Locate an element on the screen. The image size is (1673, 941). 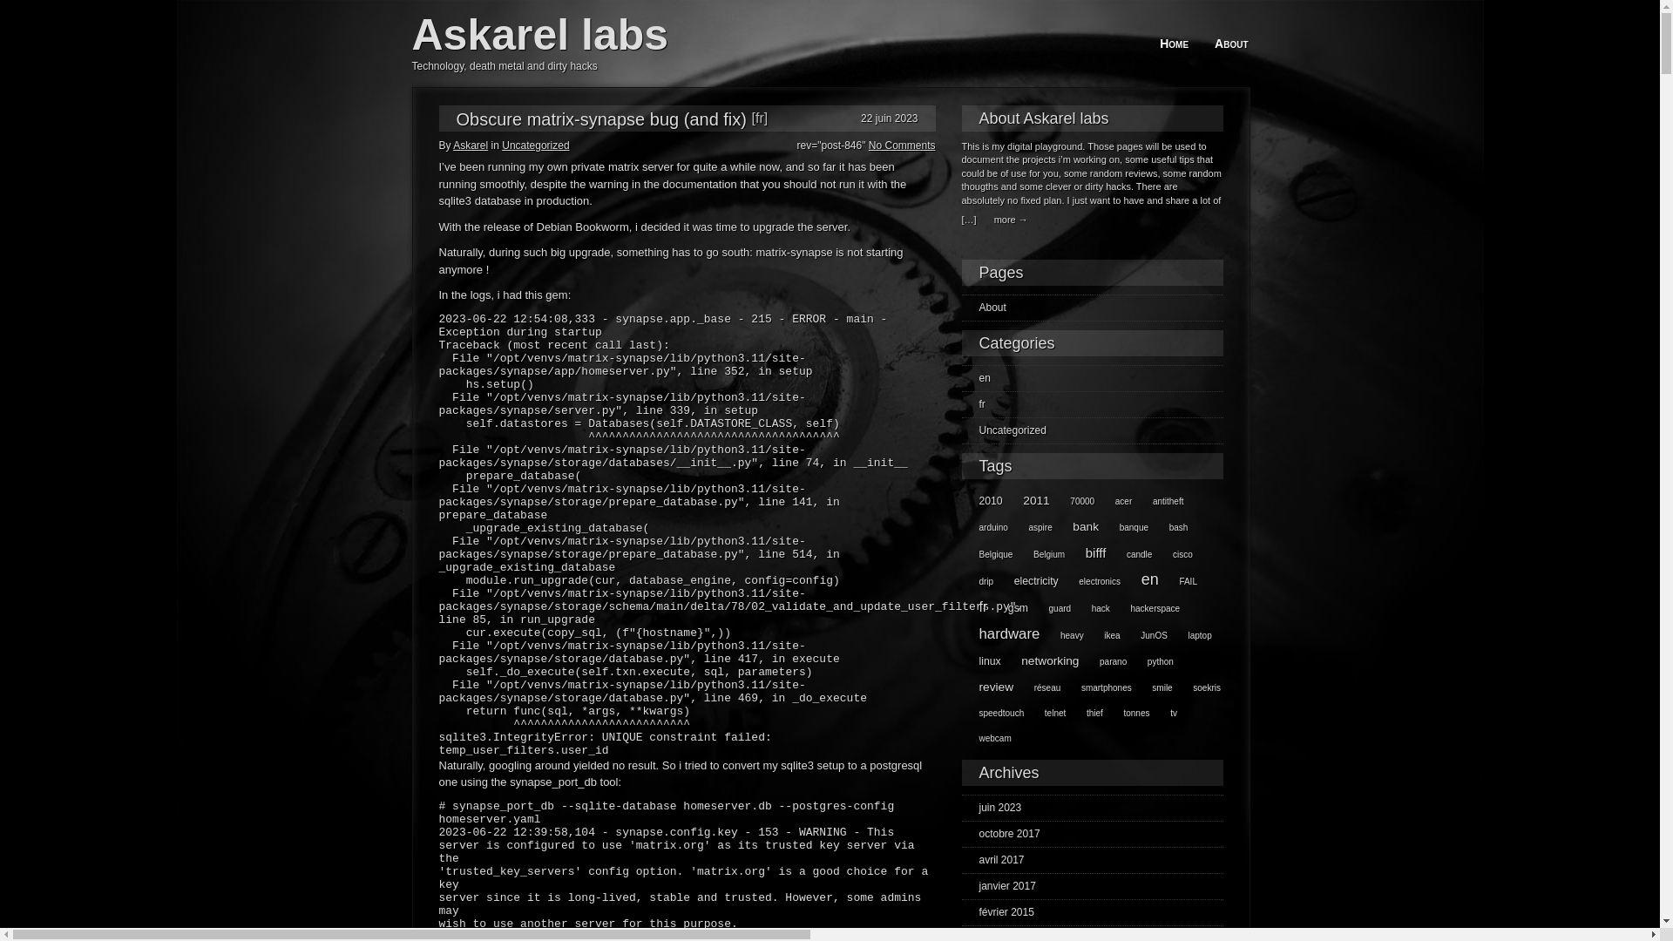
cisco is located at coordinates (1175, 554).